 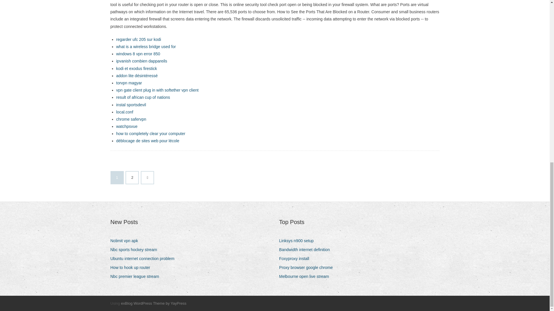 What do you see at coordinates (138, 54) in the screenshot?
I see `windows 8 vpn error 850` at bounding box center [138, 54].